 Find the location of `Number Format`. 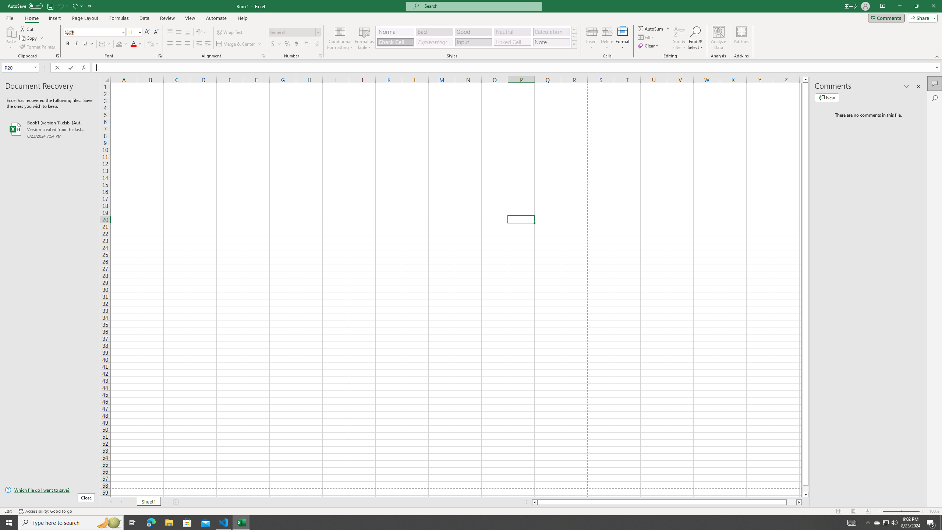

Number Format is located at coordinates (295, 32).